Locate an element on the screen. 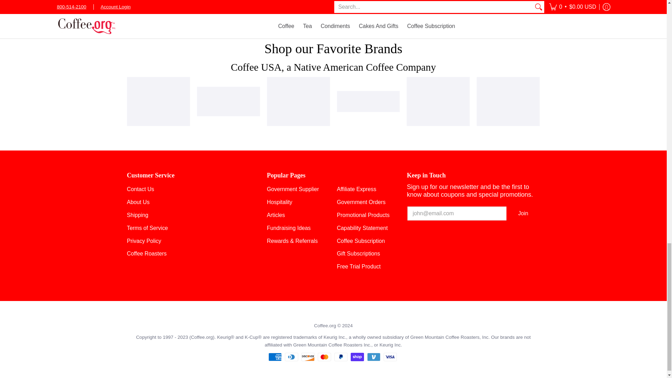 This screenshot has height=378, width=672. Venmo is located at coordinates (373, 357).